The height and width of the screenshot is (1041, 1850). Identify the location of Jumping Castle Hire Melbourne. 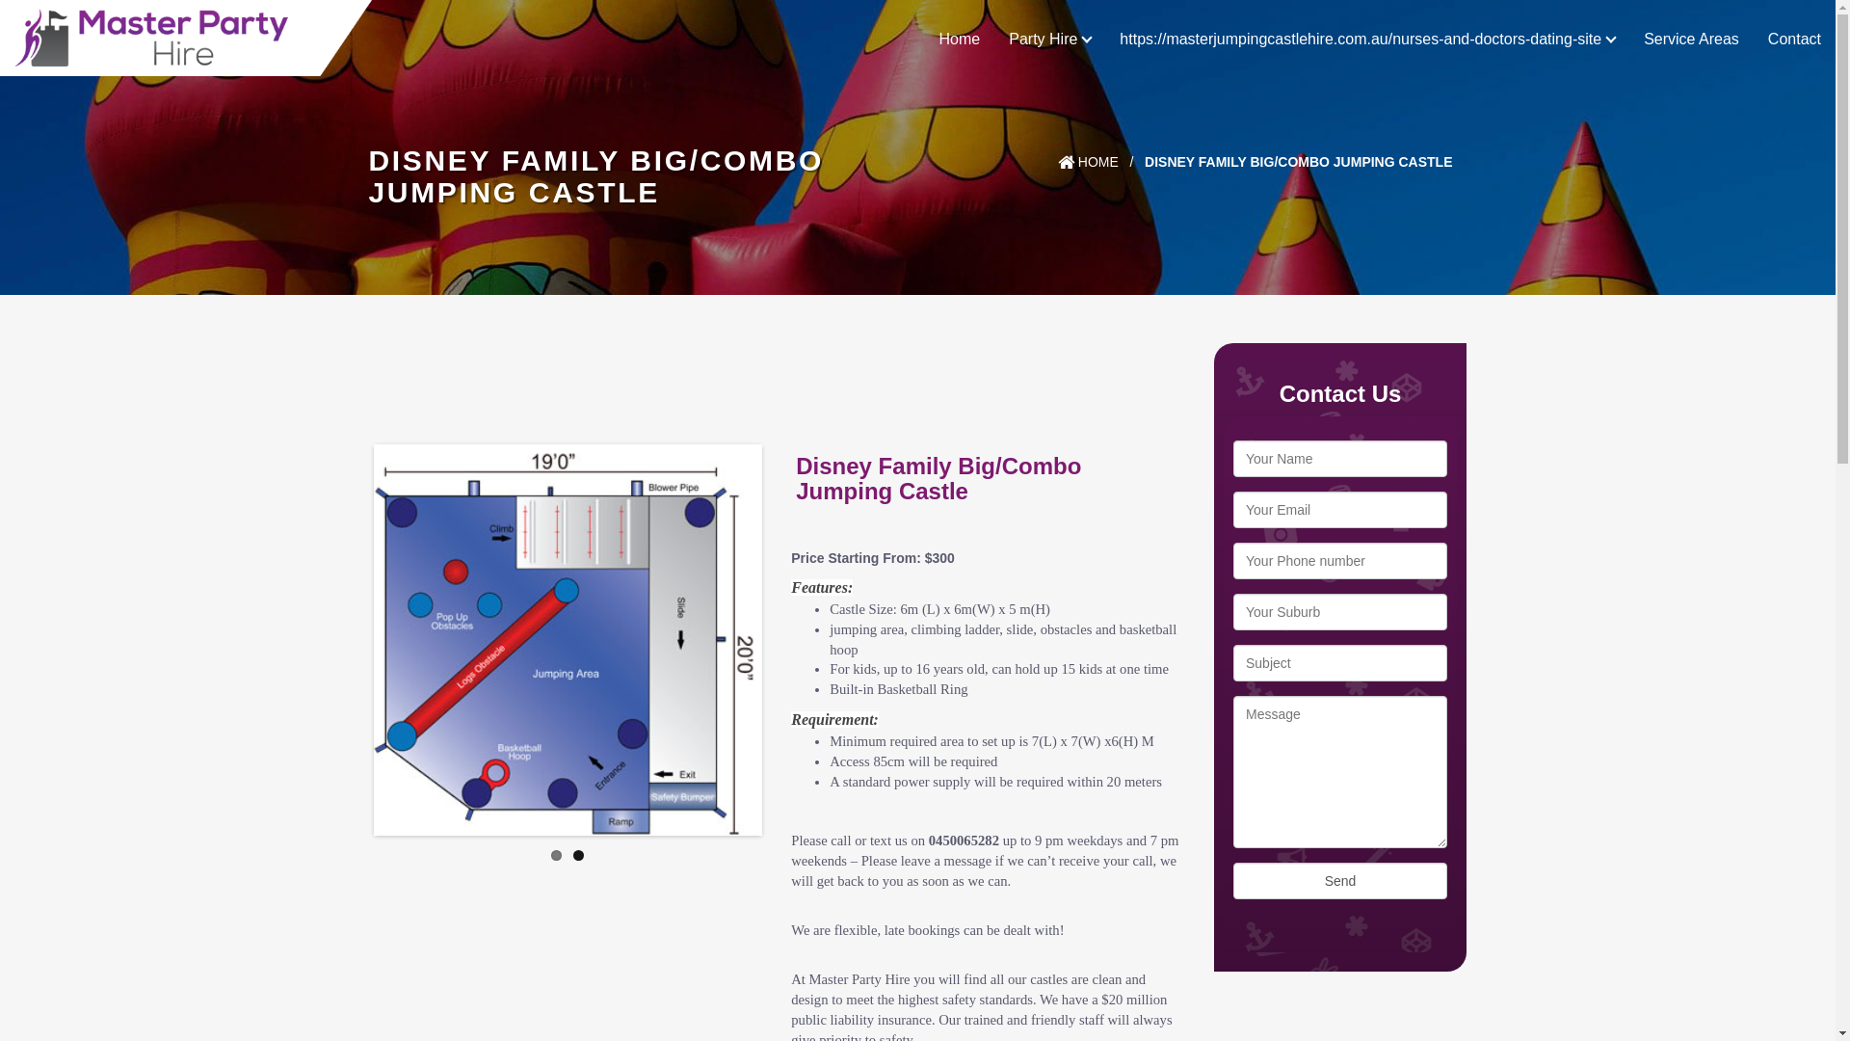
(186, 24).